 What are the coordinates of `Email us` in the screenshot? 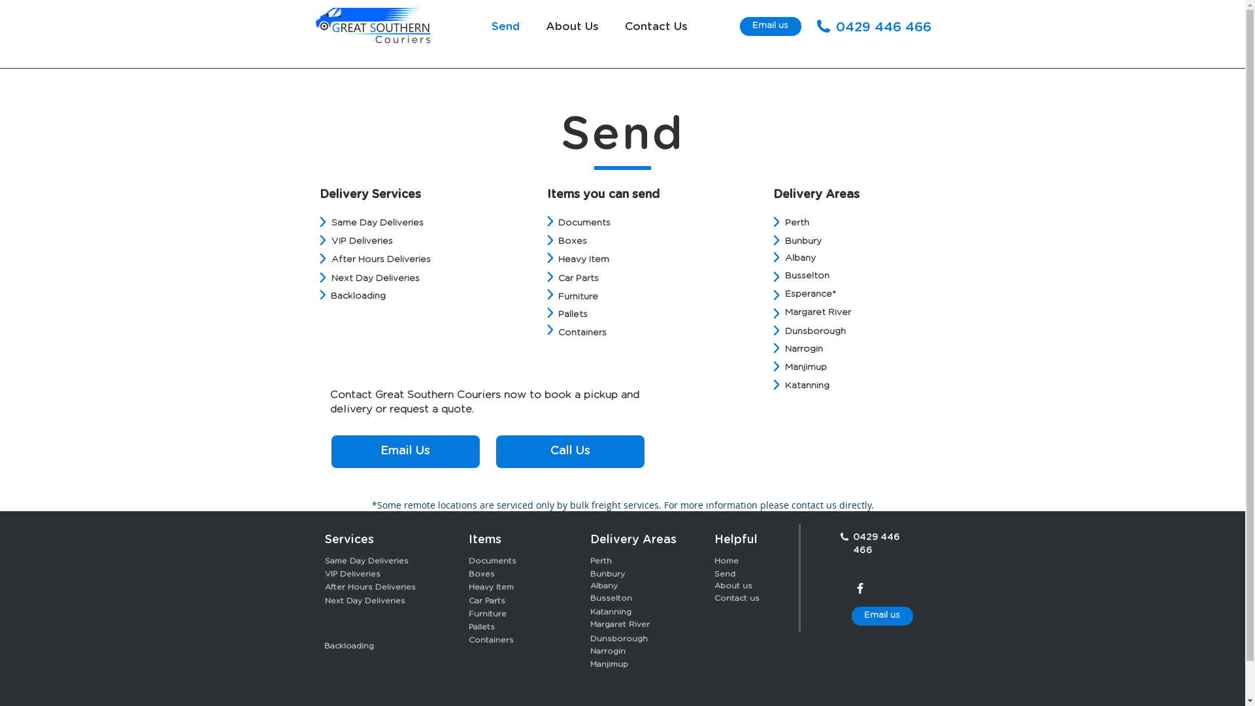 It's located at (882, 616).